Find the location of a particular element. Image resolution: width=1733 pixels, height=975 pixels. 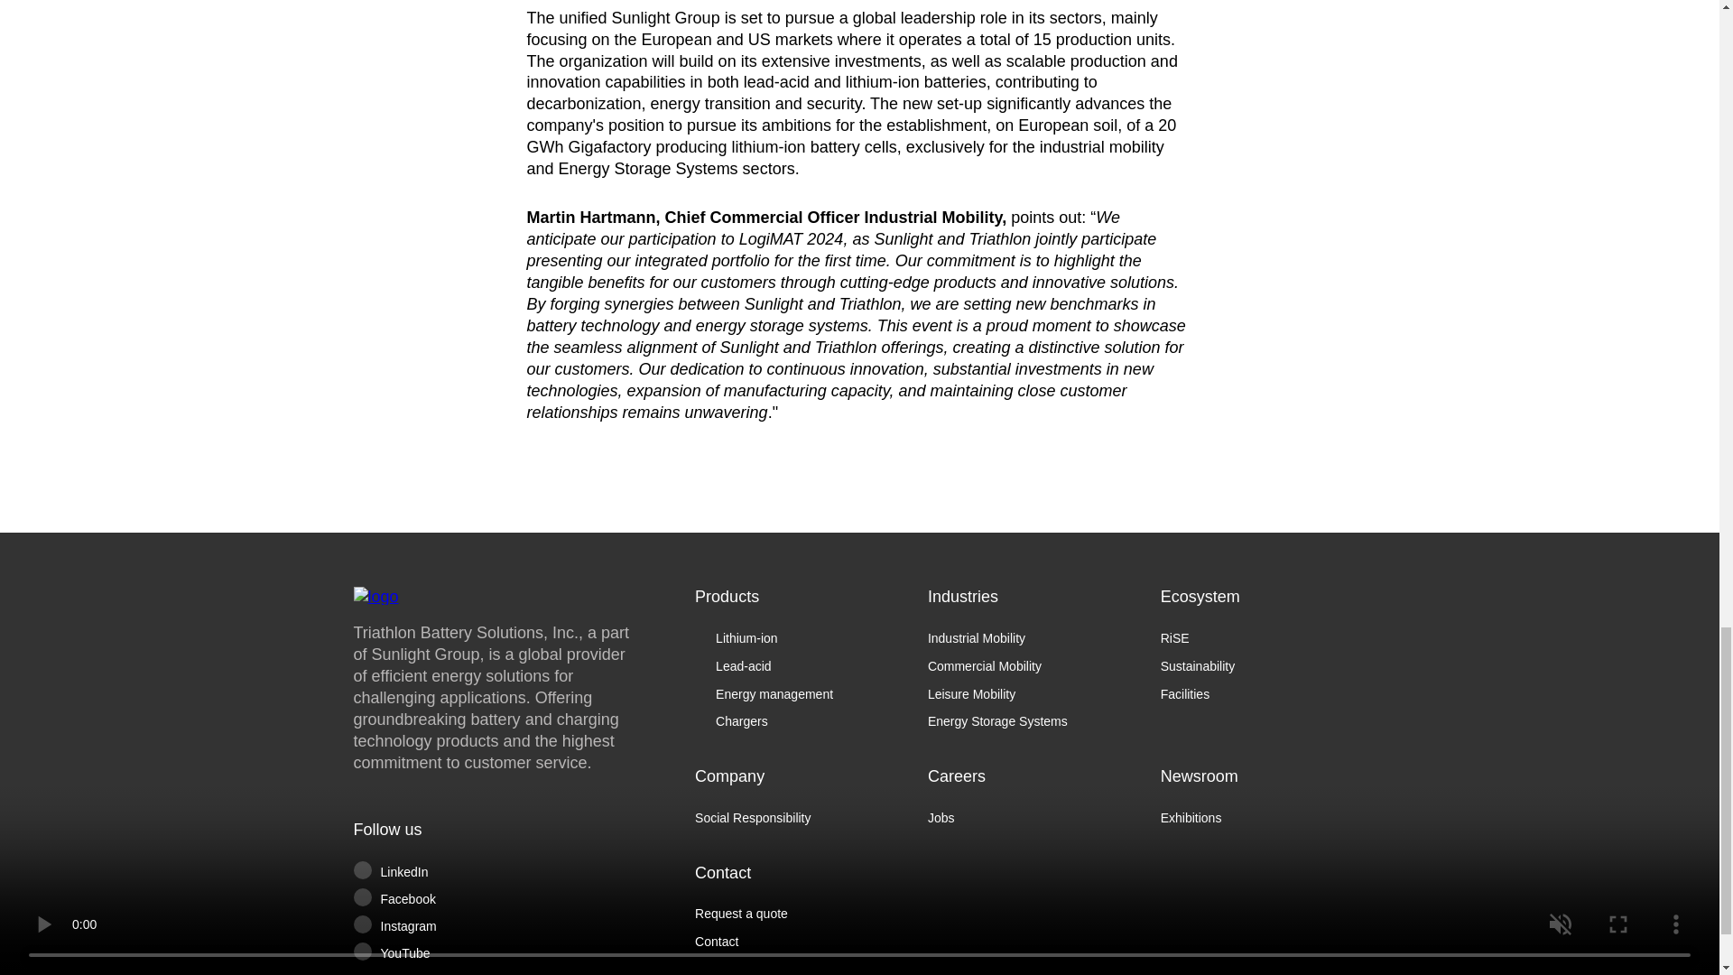

LinkedIn is located at coordinates (484, 872).